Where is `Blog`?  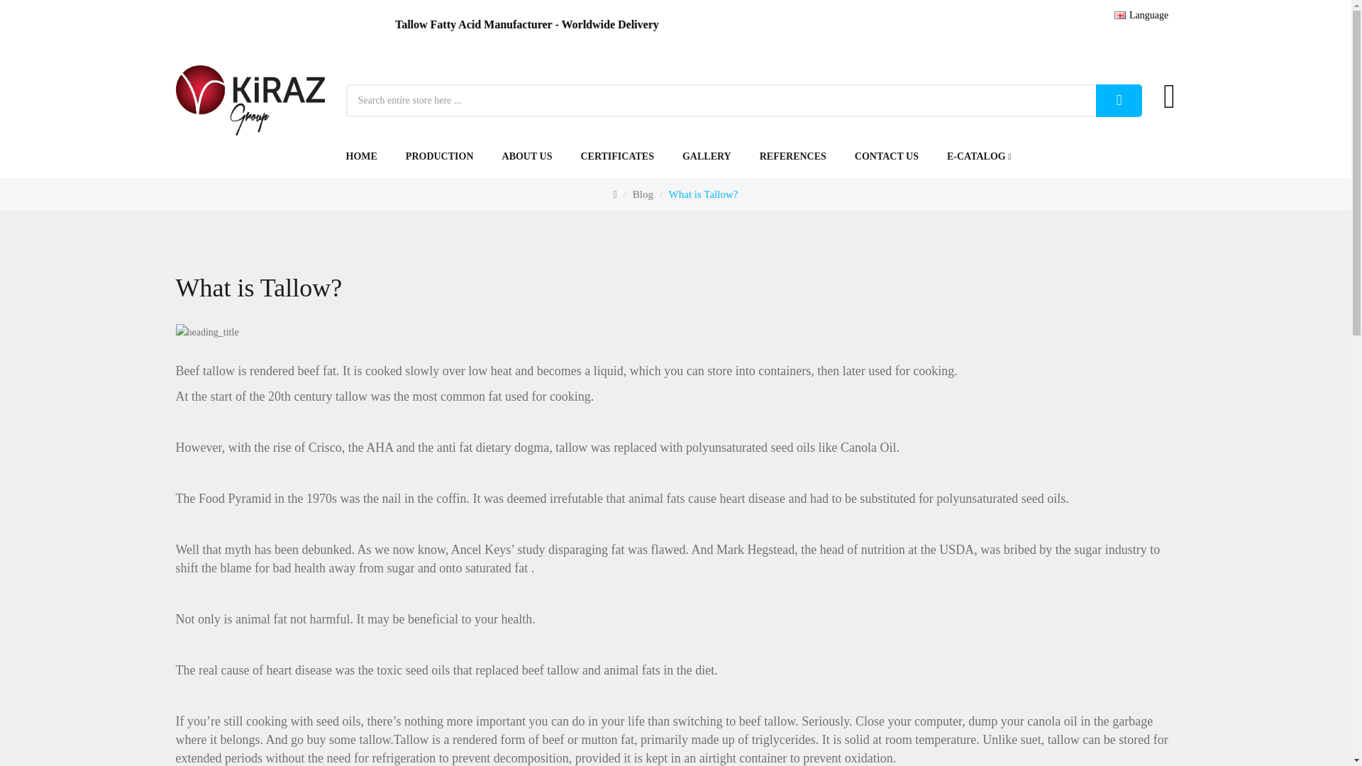 Blog is located at coordinates (643, 194).